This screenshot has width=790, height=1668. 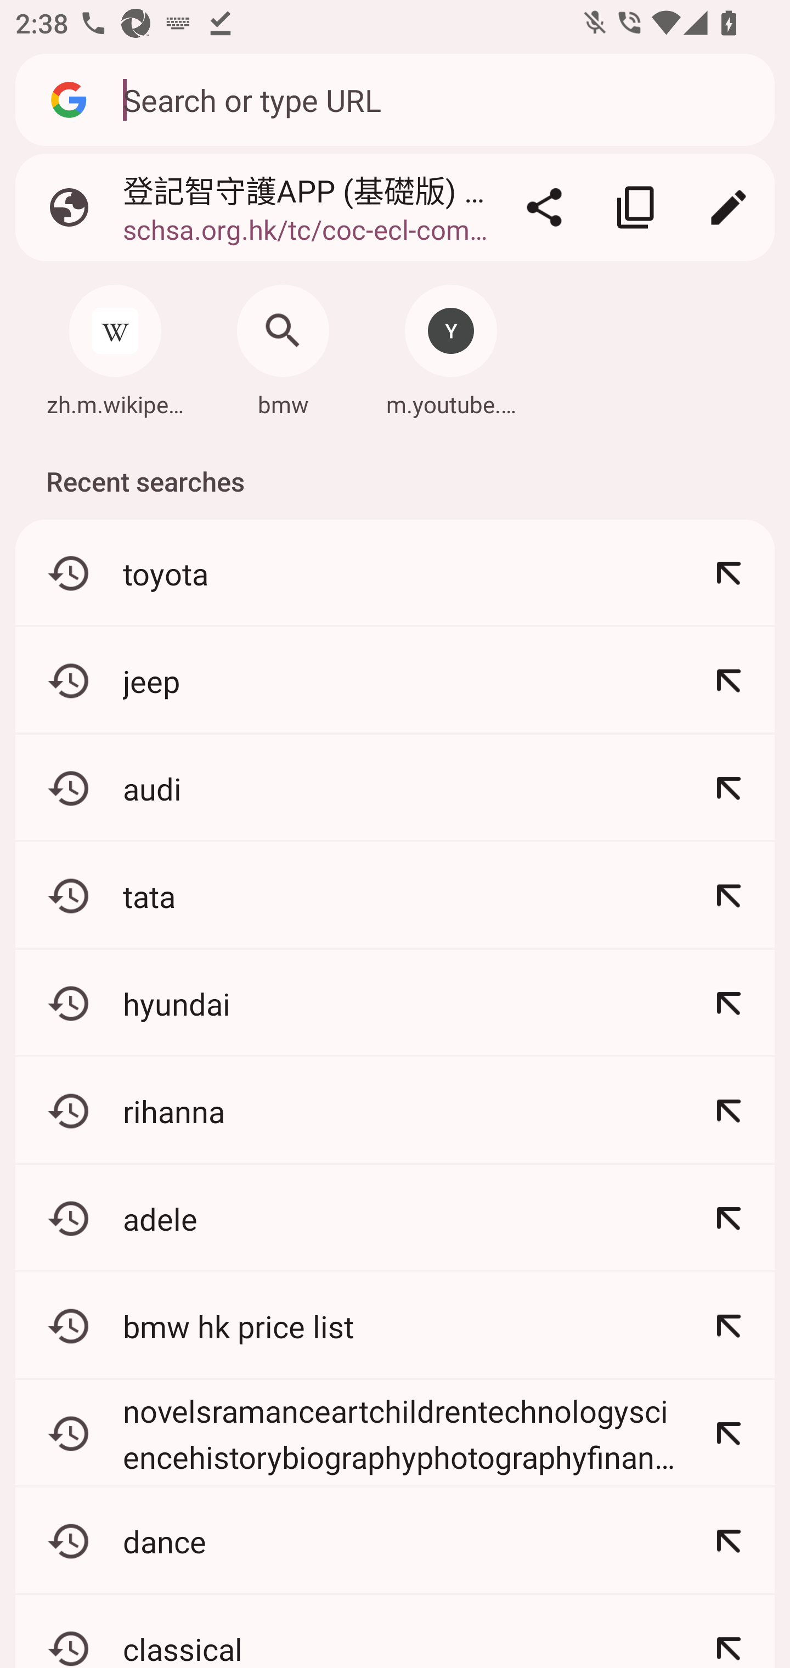 I want to click on Refine: rihanna, so click(x=729, y=1111).